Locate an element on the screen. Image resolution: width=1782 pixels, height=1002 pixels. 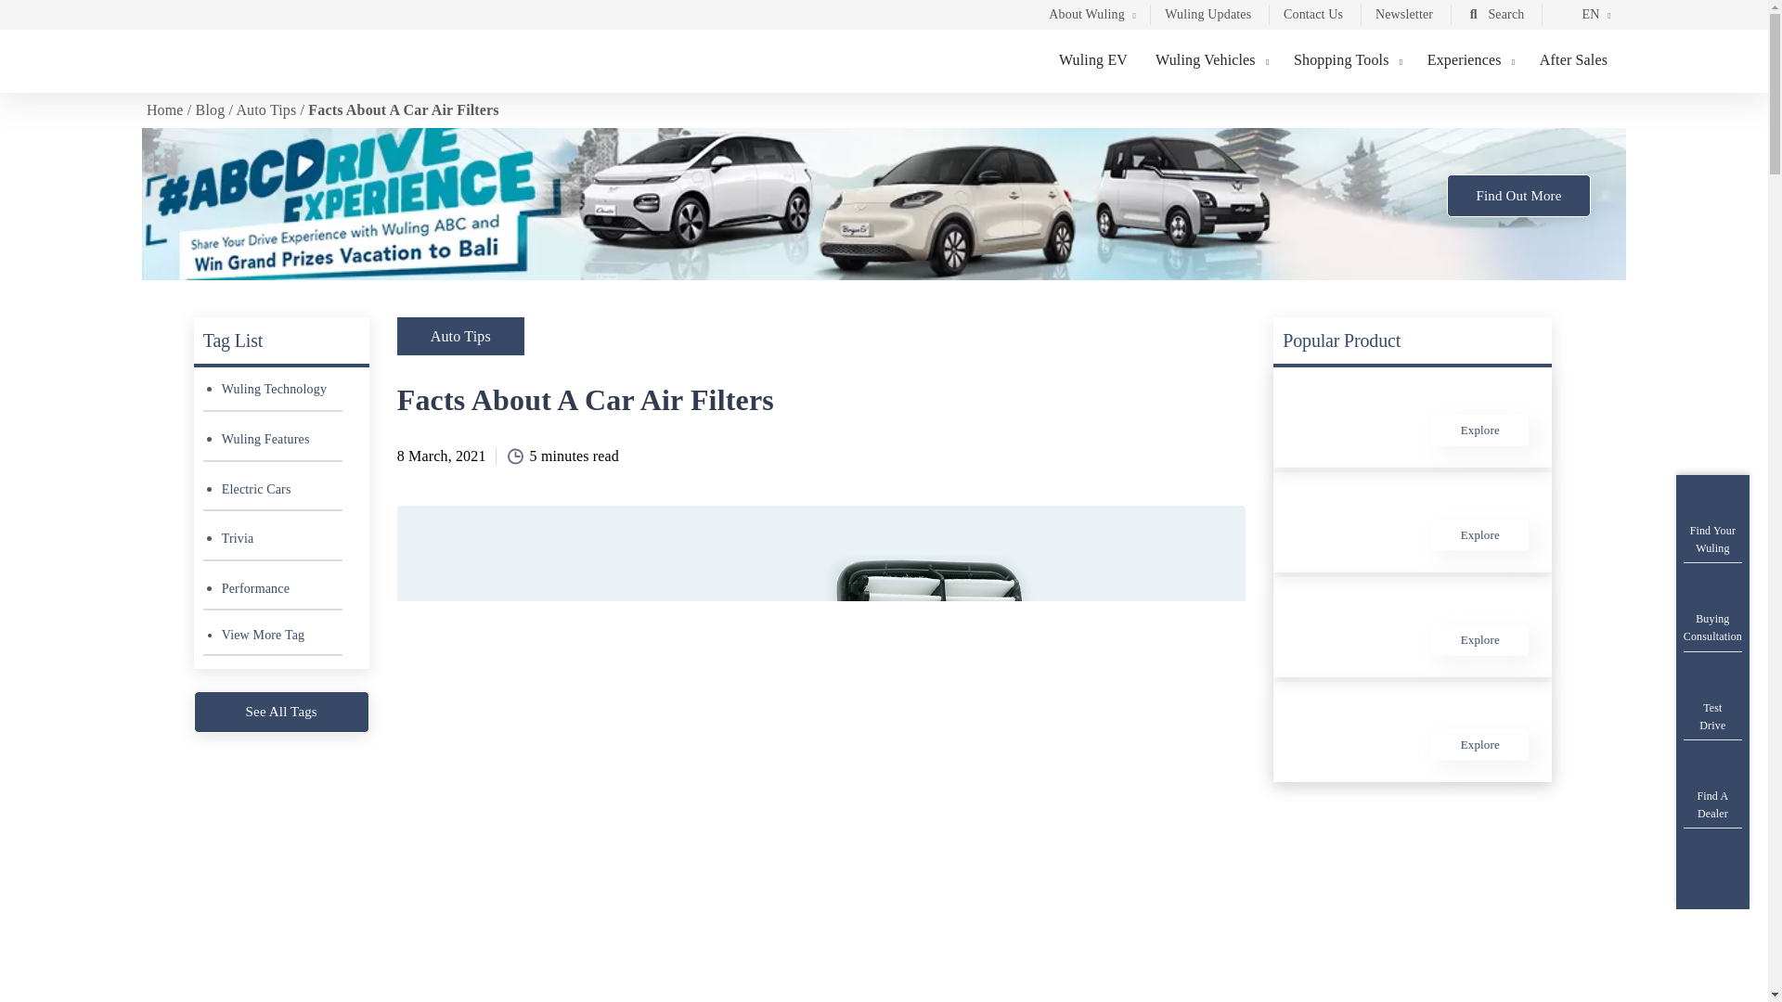
Wuling Vehicles is located at coordinates (1210, 60).